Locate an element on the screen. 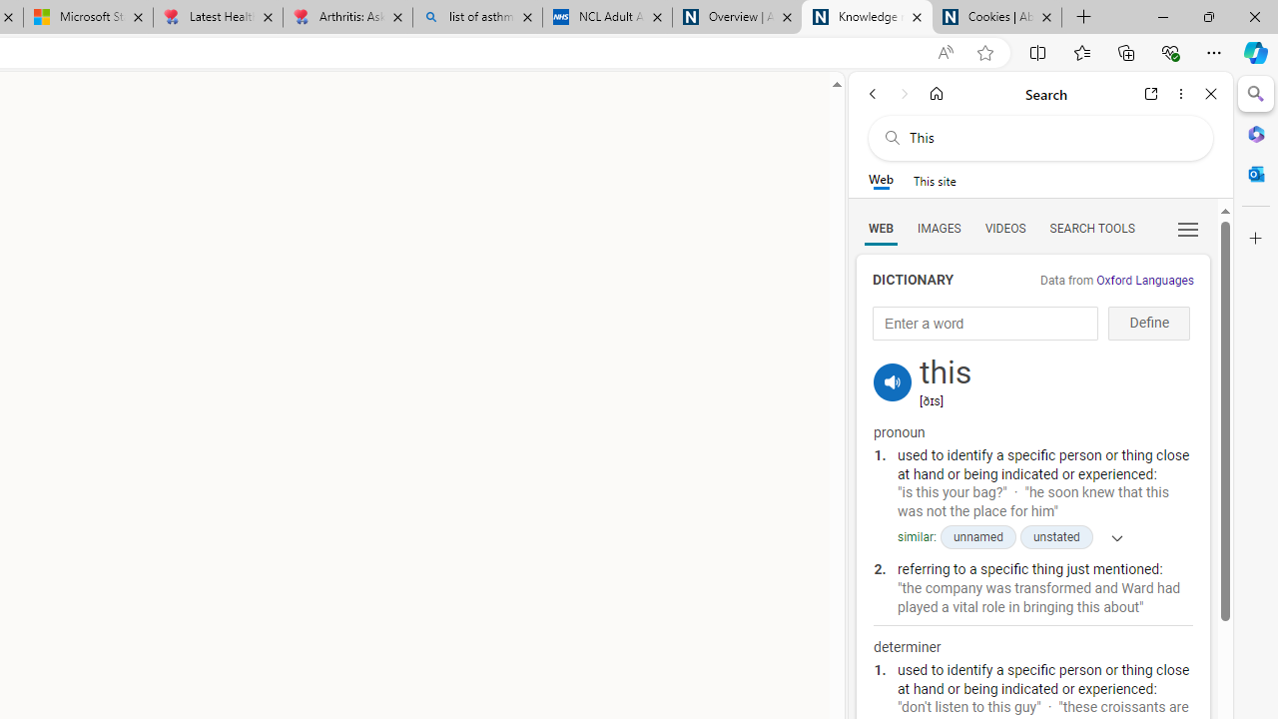  Search Filter, WEB is located at coordinates (881, 228).